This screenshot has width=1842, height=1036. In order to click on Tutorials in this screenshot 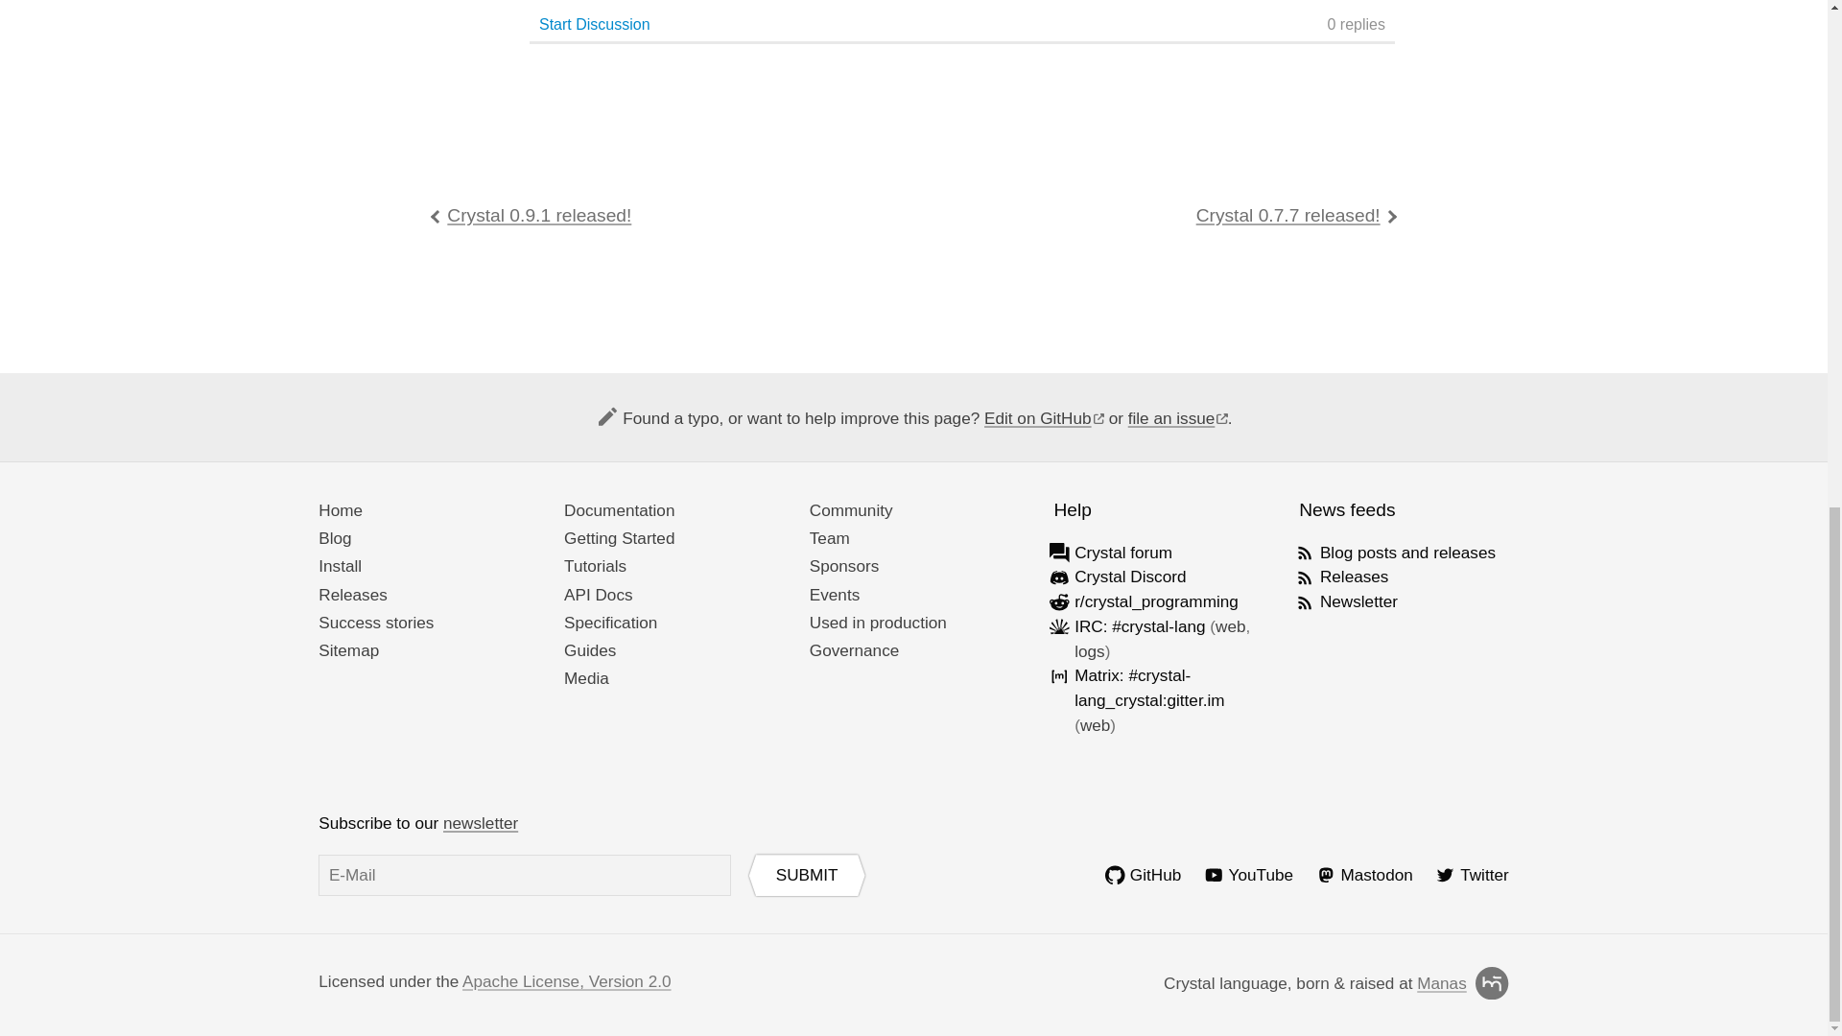, I will do `click(595, 566)`.